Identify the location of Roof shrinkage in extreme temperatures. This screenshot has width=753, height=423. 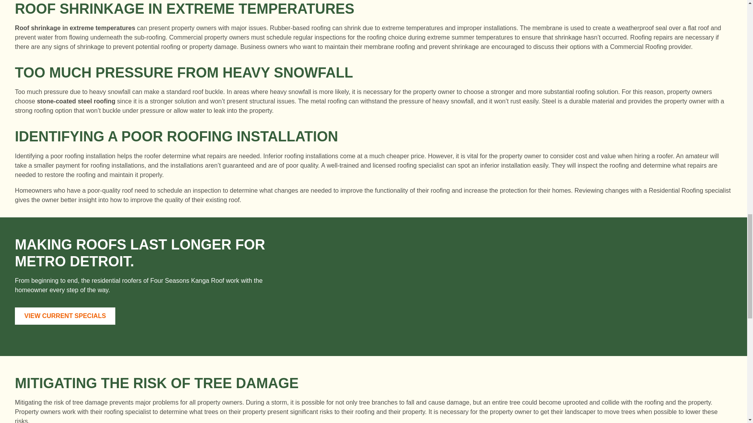
(75, 27).